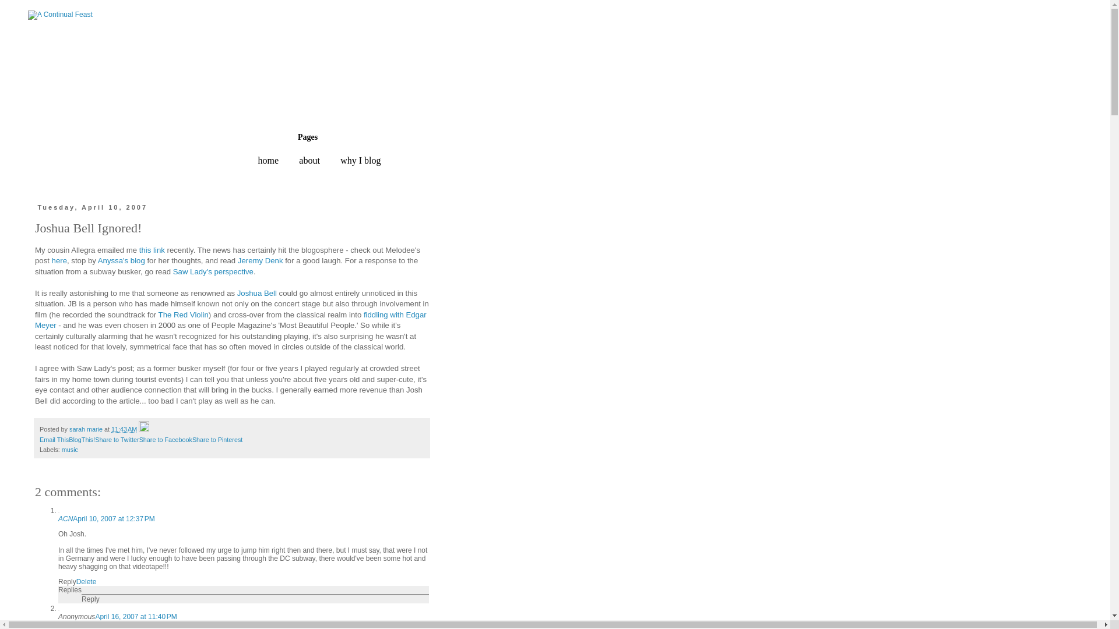 Image resolution: width=1119 pixels, height=629 pixels. What do you see at coordinates (143, 429) in the screenshot?
I see `Edit Post` at bounding box center [143, 429].